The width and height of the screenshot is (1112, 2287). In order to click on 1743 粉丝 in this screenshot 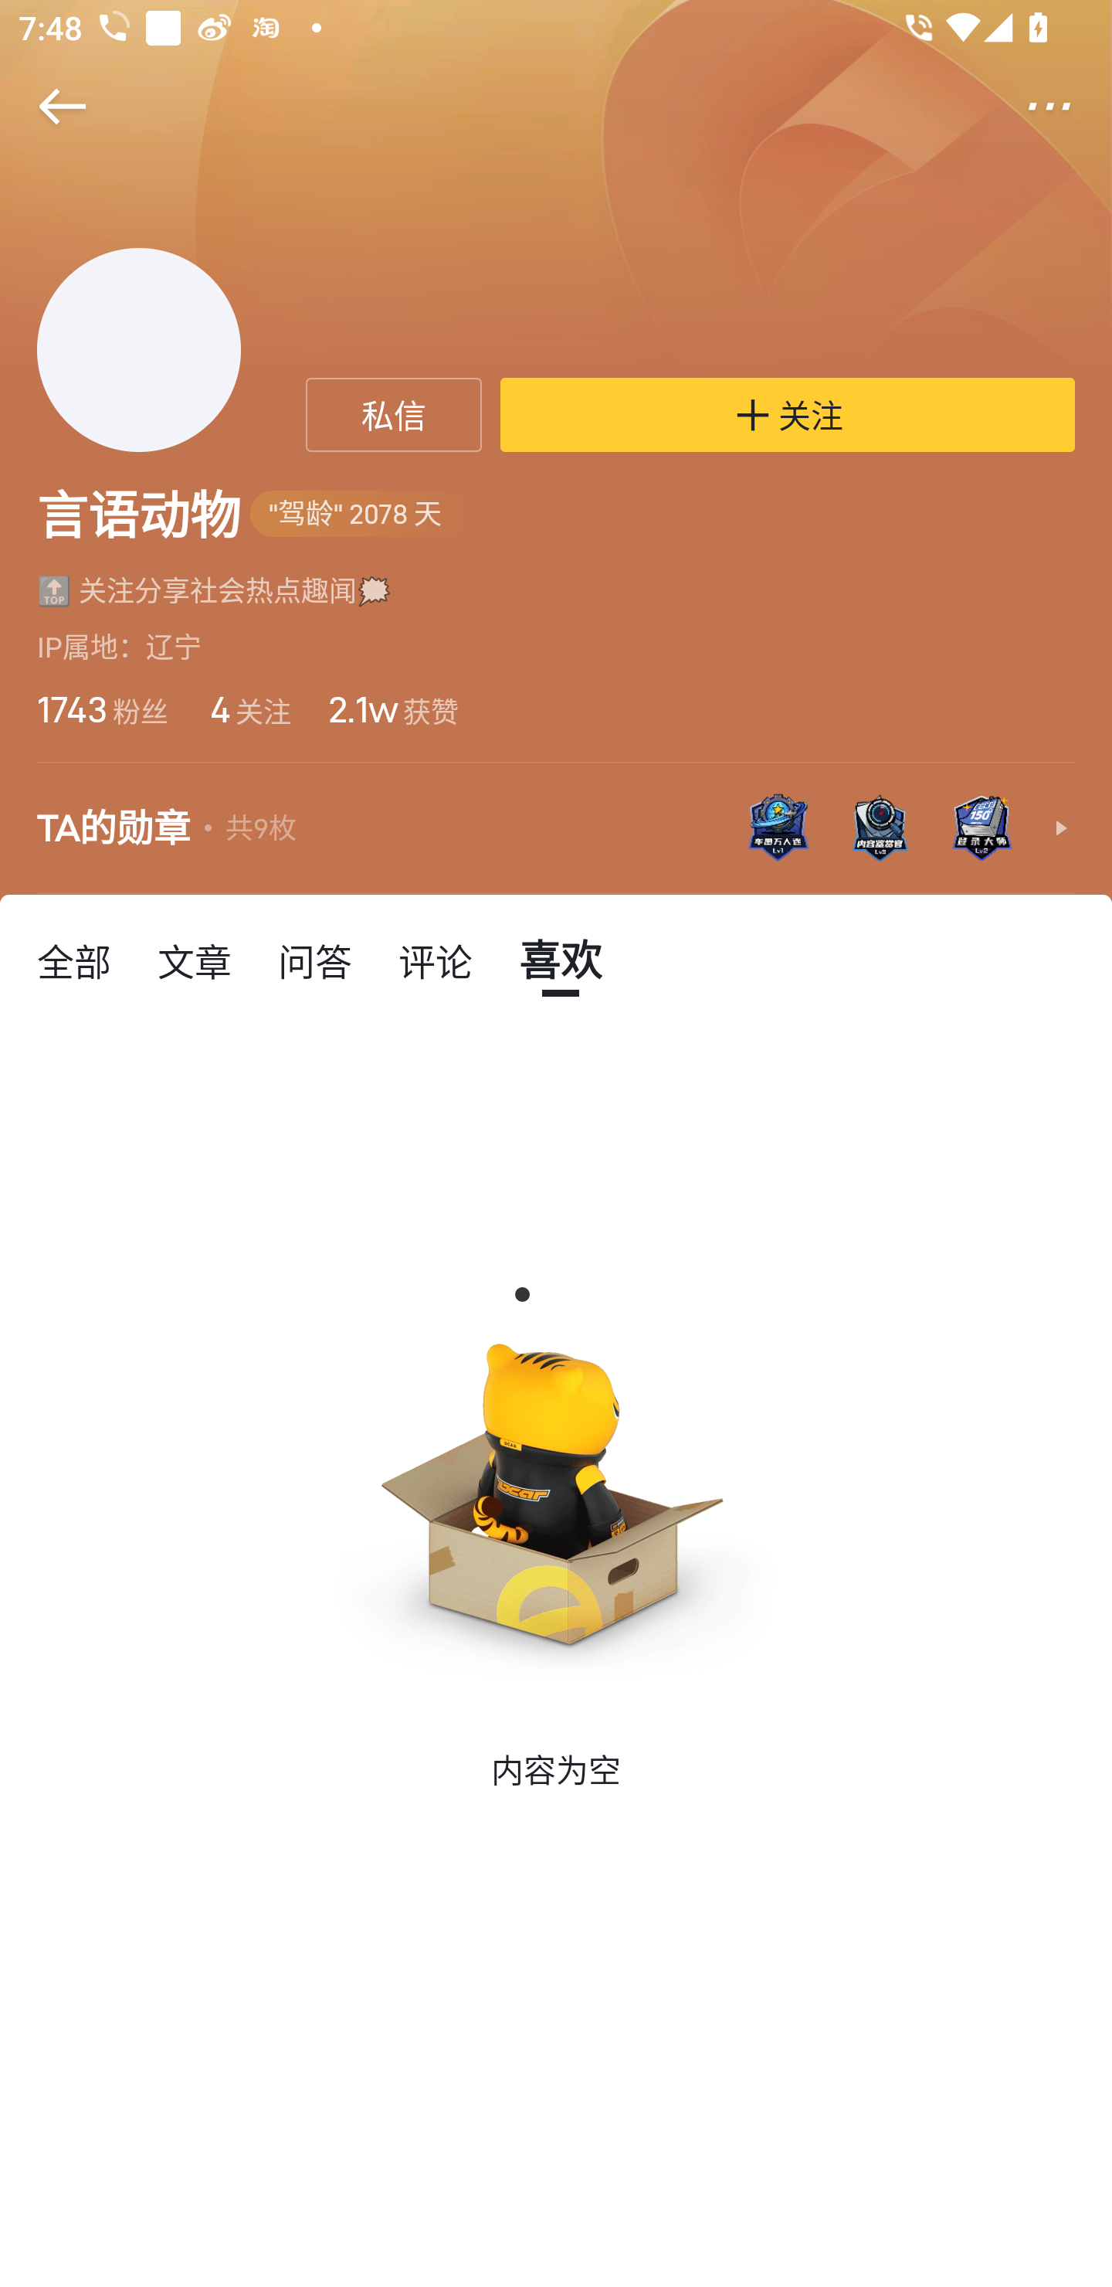, I will do `click(102, 709)`.